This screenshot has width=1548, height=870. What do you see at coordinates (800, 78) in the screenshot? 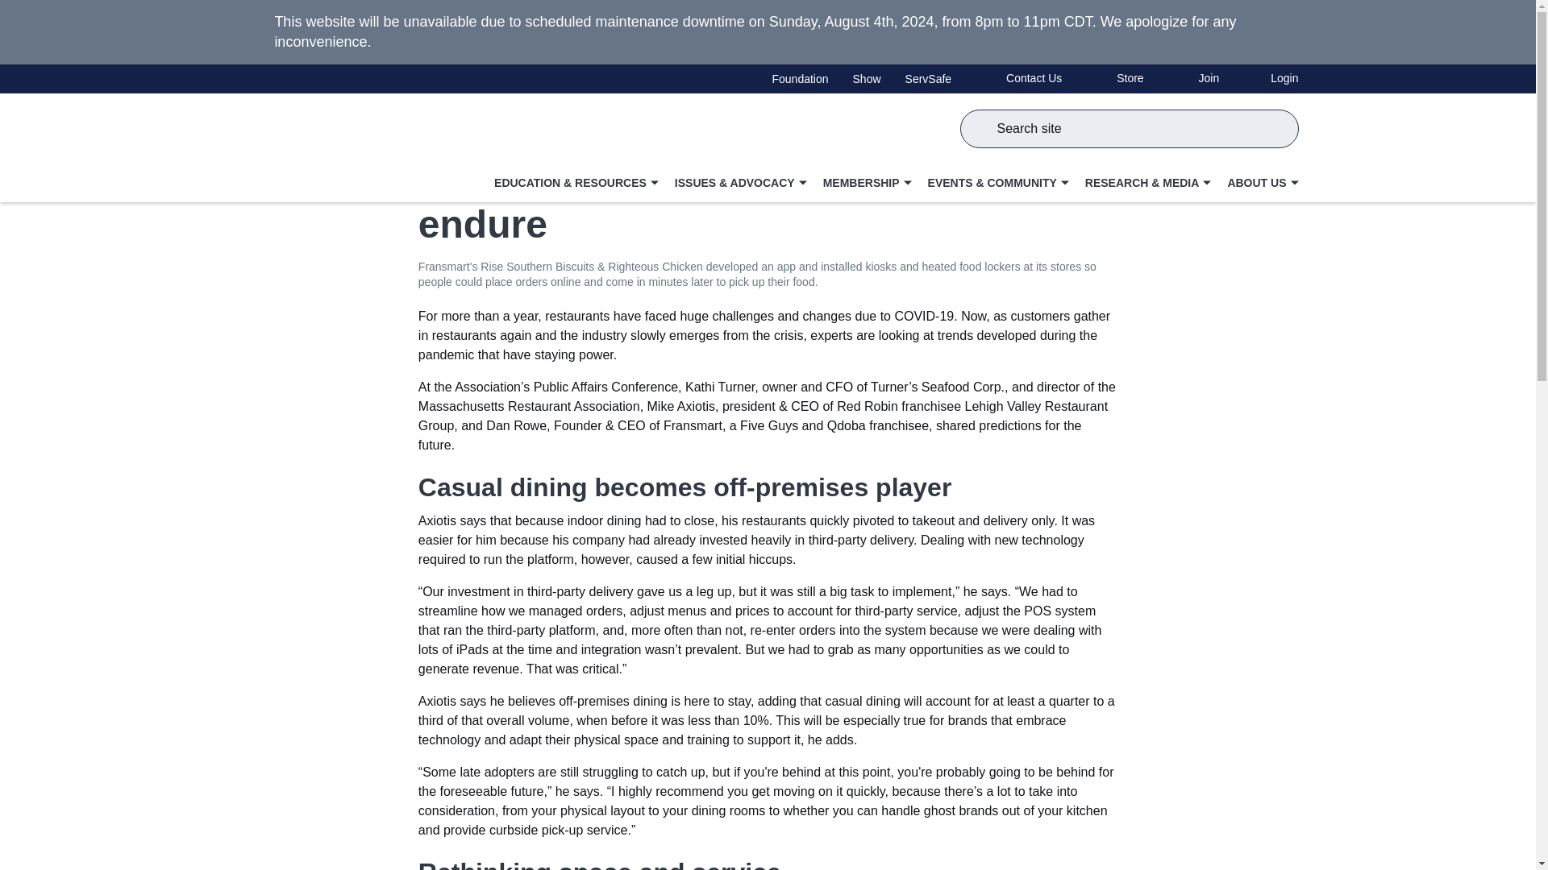
I see `Foundation` at bounding box center [800, 78].